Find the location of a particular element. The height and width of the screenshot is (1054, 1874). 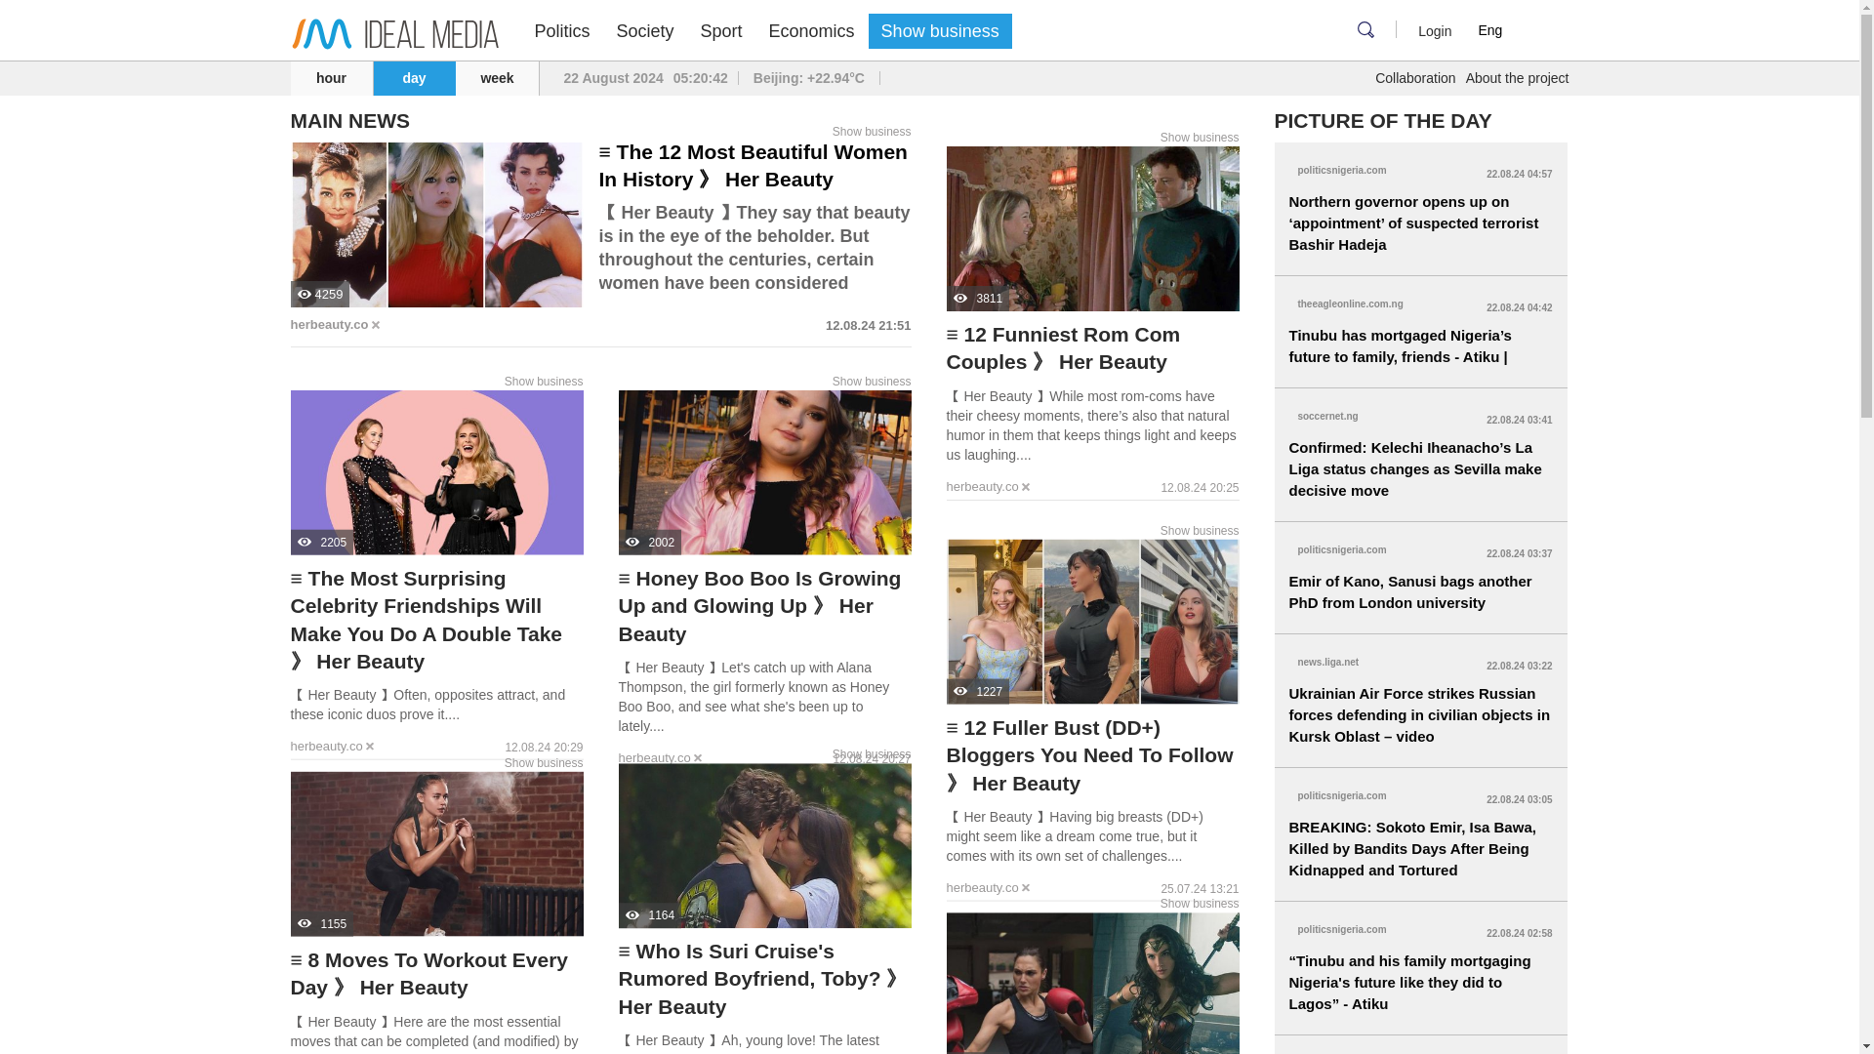

herbeauty.co is located at coordinates (982, 486).